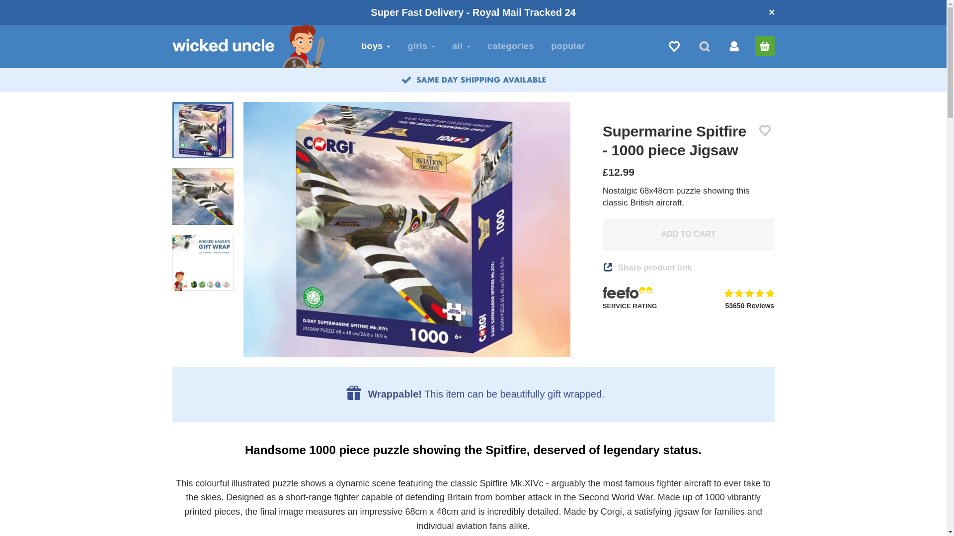  I want to click on Add to your wishlist, so click(765, 131).